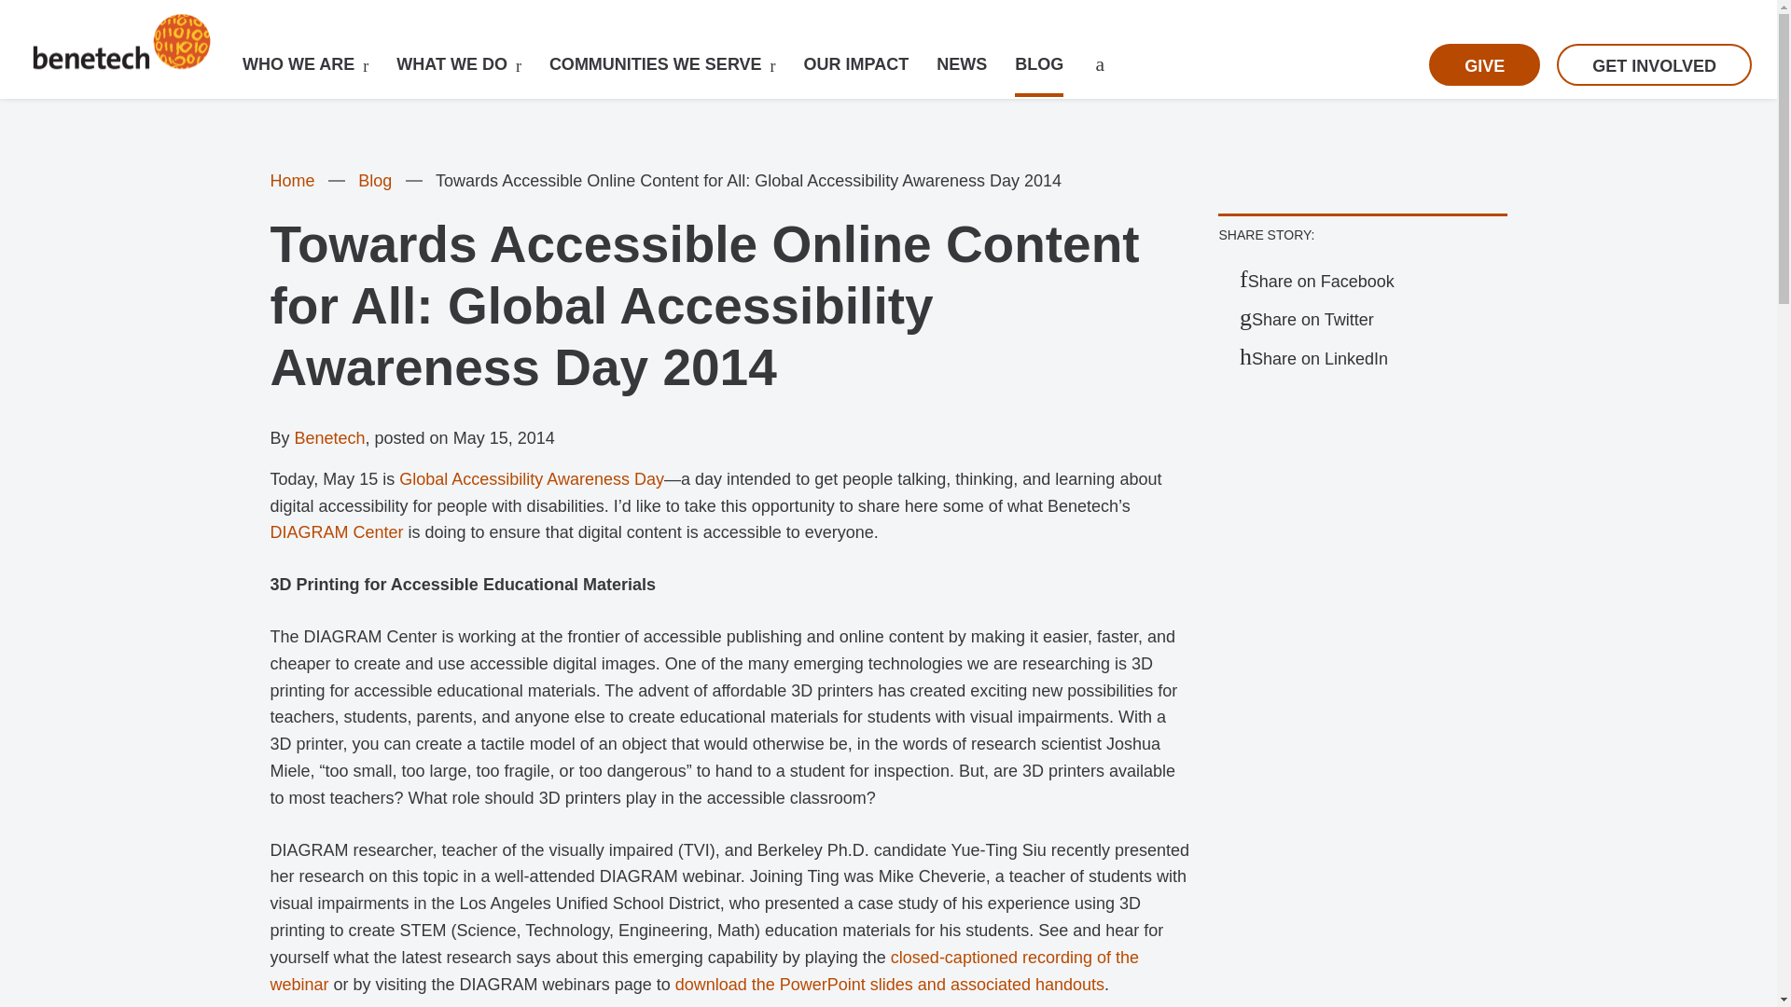 Image resolution: width=1791 pixels, height=1007 pixels. I want to click on DIAGRAM Center, so click(336, 531).